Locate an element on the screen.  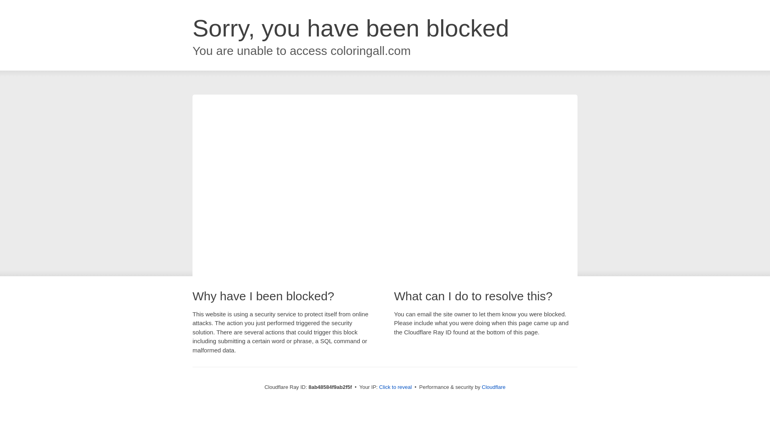
Click to reveal is located at coordinates (395, 387).